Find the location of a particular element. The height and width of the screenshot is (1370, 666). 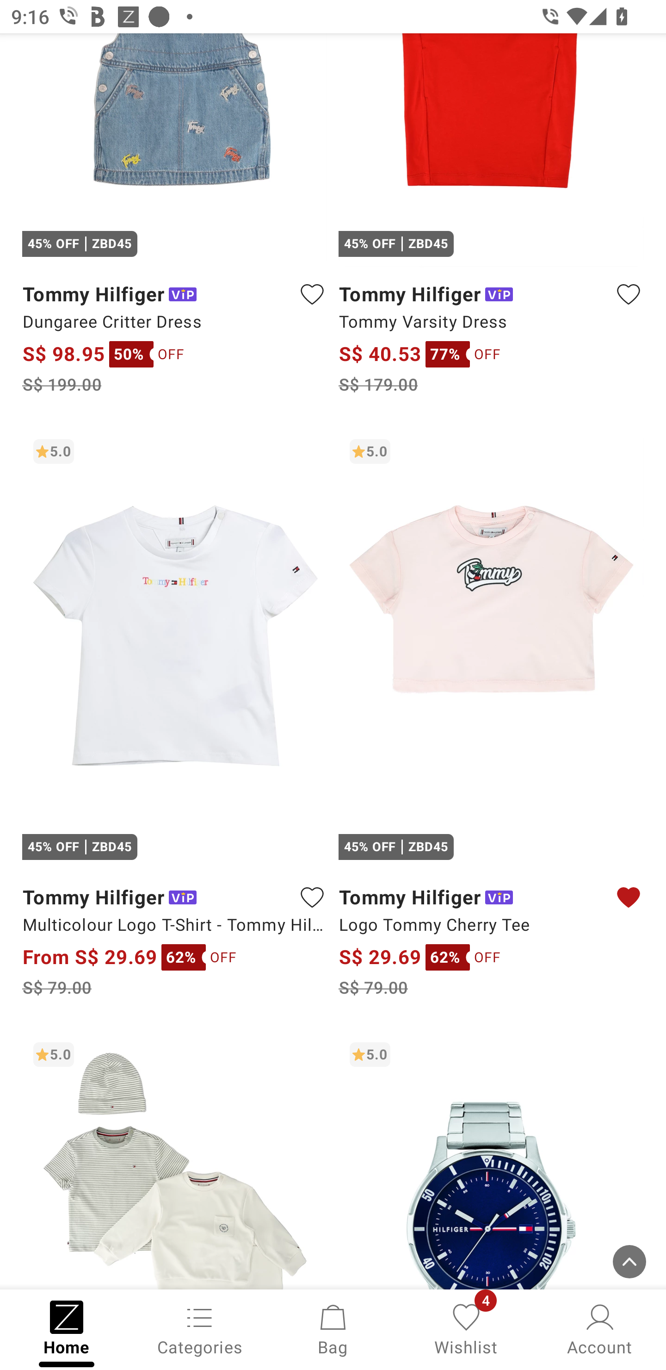

Wishlist, 4 new notifications Wishlist is located at coordinates (466, 1328).